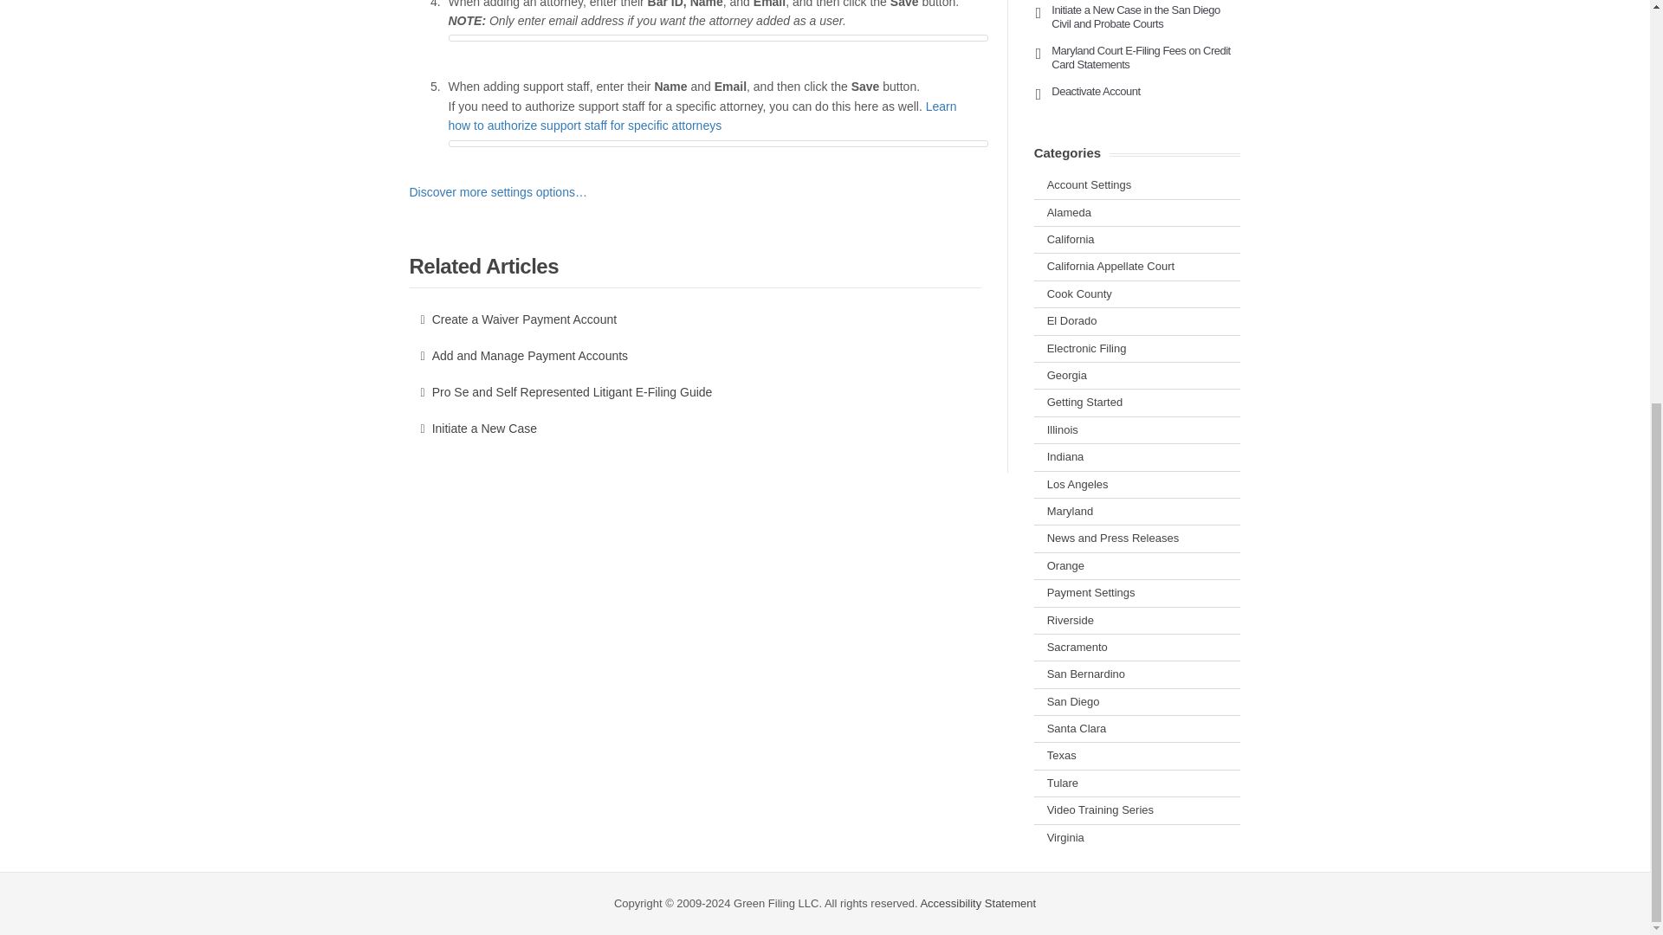  What do you see at coordinates (1140, 57) in the screenshot?
I see `Maryland Court E-Filing Fees on Credit Card Statements` at bounding box center [1140, 57].